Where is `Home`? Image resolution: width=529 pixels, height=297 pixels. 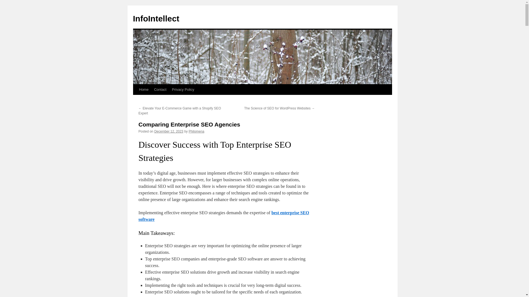 Home is located at coordinates (144, 89).